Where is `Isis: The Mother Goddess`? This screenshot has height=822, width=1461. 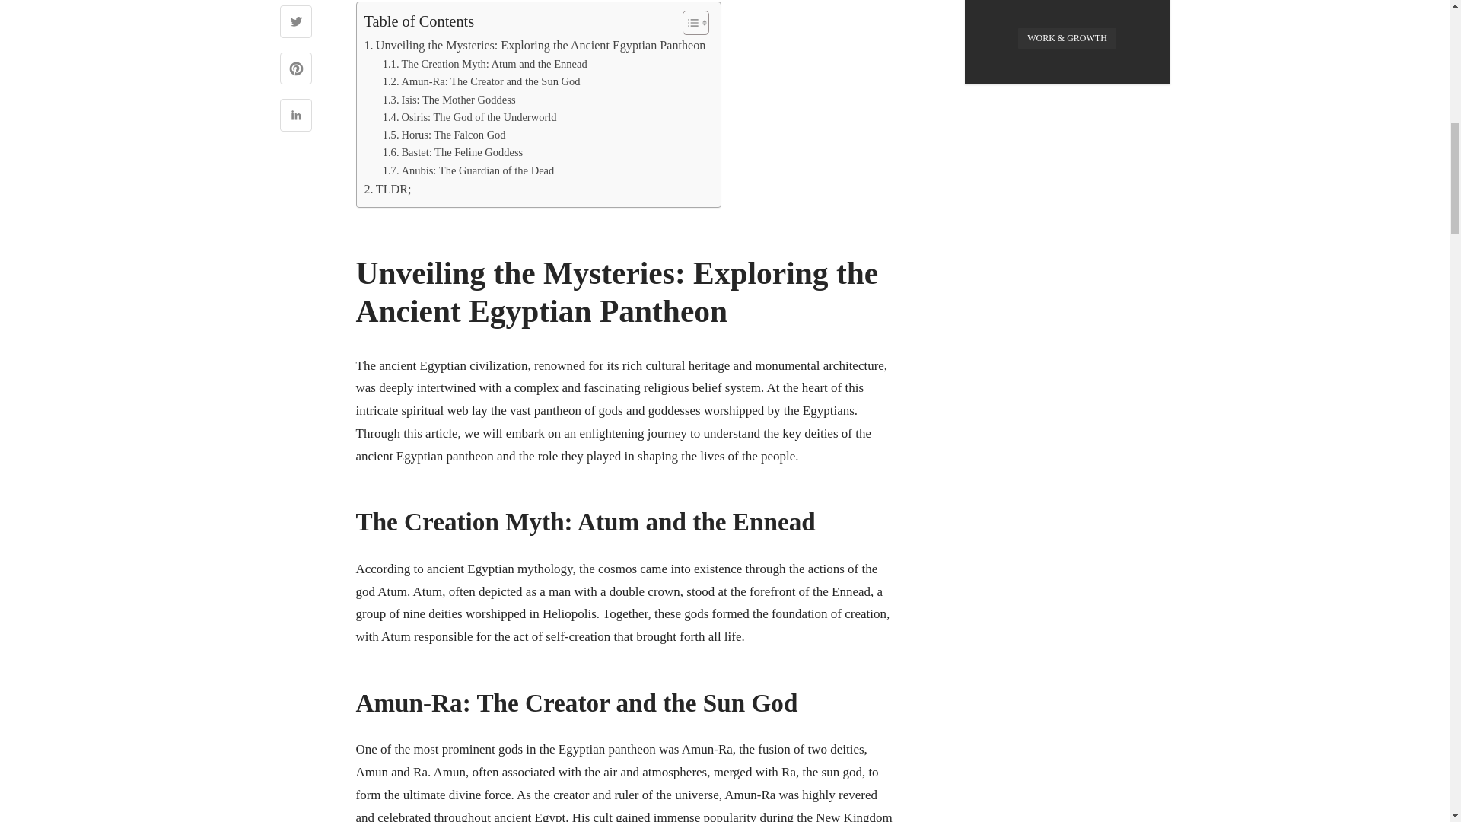 Isis: The Mother Goddess is located at coordinates (449, 99).